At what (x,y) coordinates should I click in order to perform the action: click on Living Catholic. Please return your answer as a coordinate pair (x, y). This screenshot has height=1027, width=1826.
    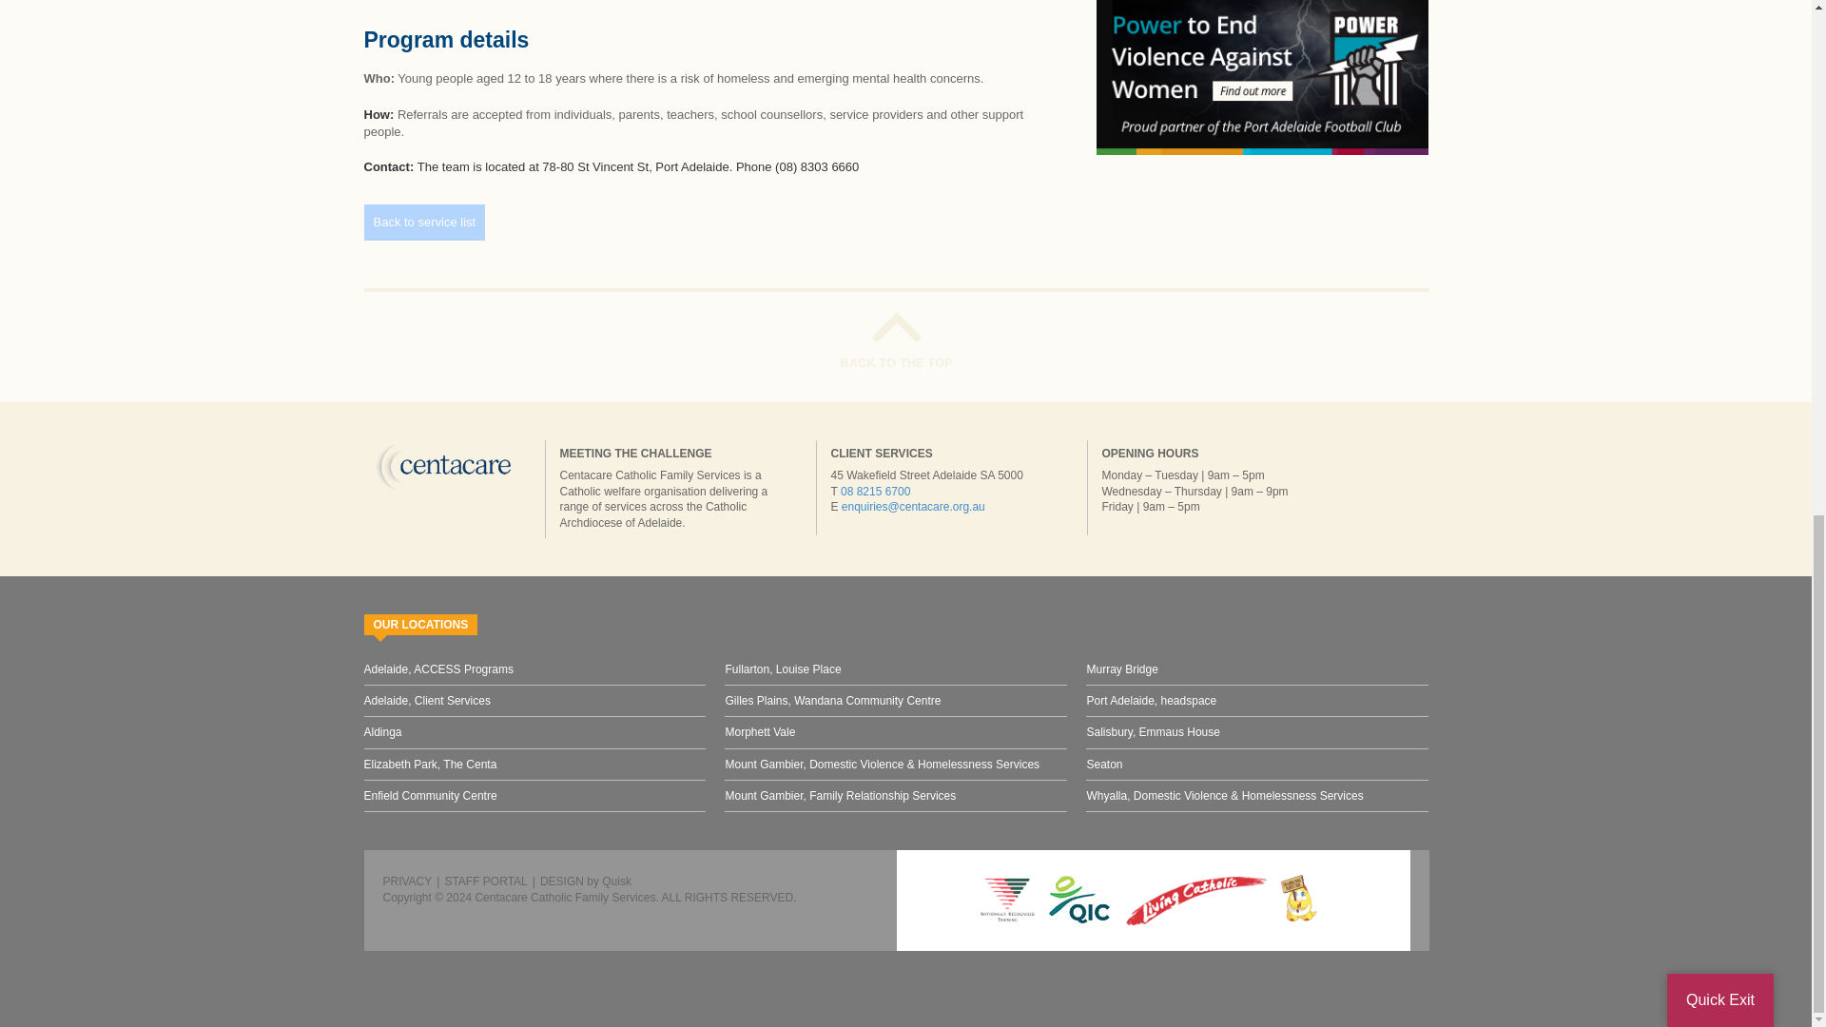
    Looking at the image, I should click on (1196, 901).